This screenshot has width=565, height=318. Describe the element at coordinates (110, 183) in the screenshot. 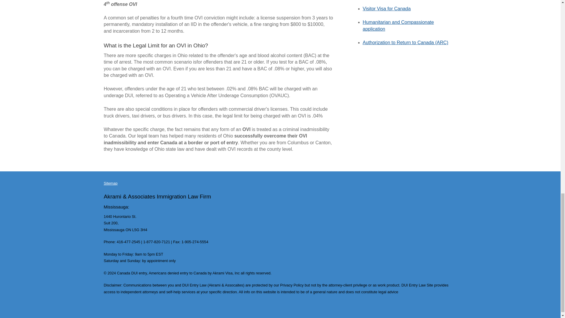

I see `Sitemap` at that location.